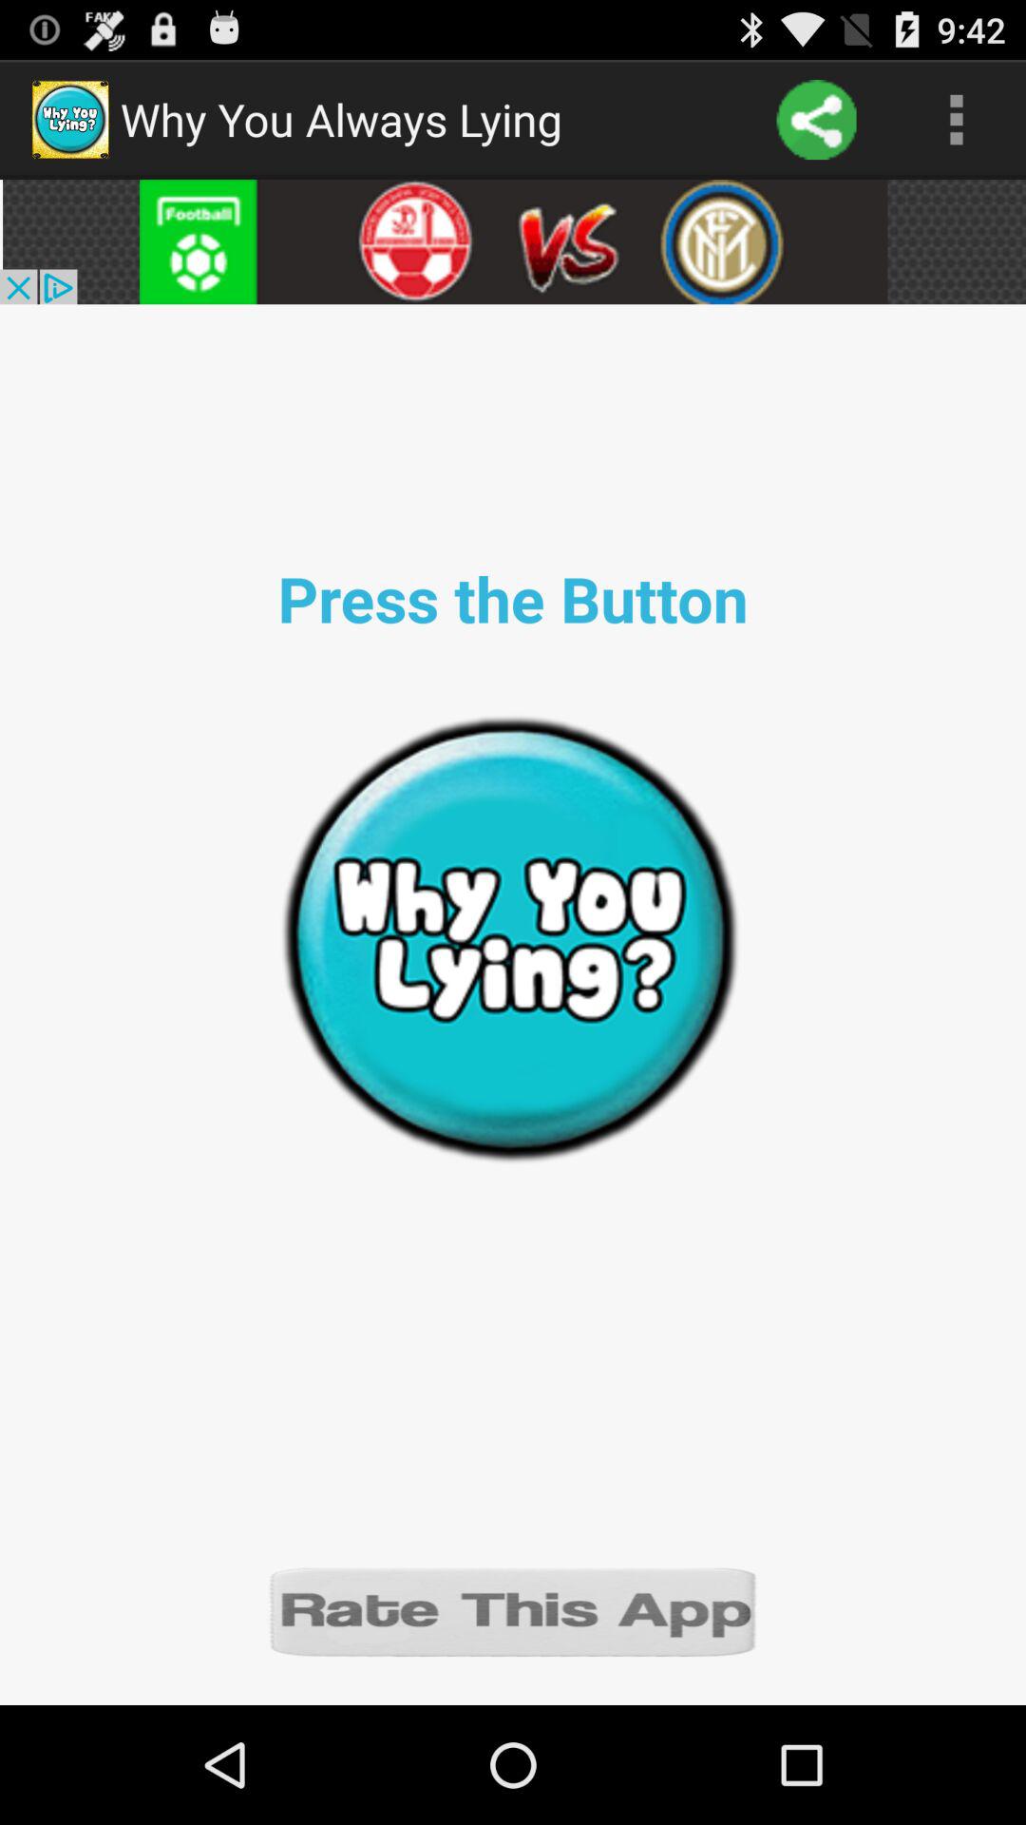  Describe the element at coordinates (513, 1610) in the screenshot. I see `click to rate the app` at that location.